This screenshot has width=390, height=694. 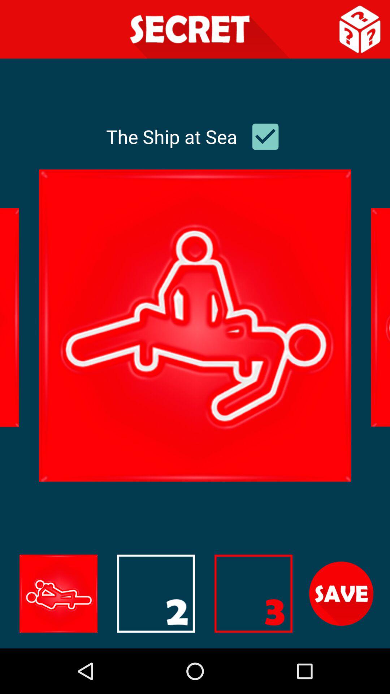 I want to click on go to page 3, so click(x=253, y=594).